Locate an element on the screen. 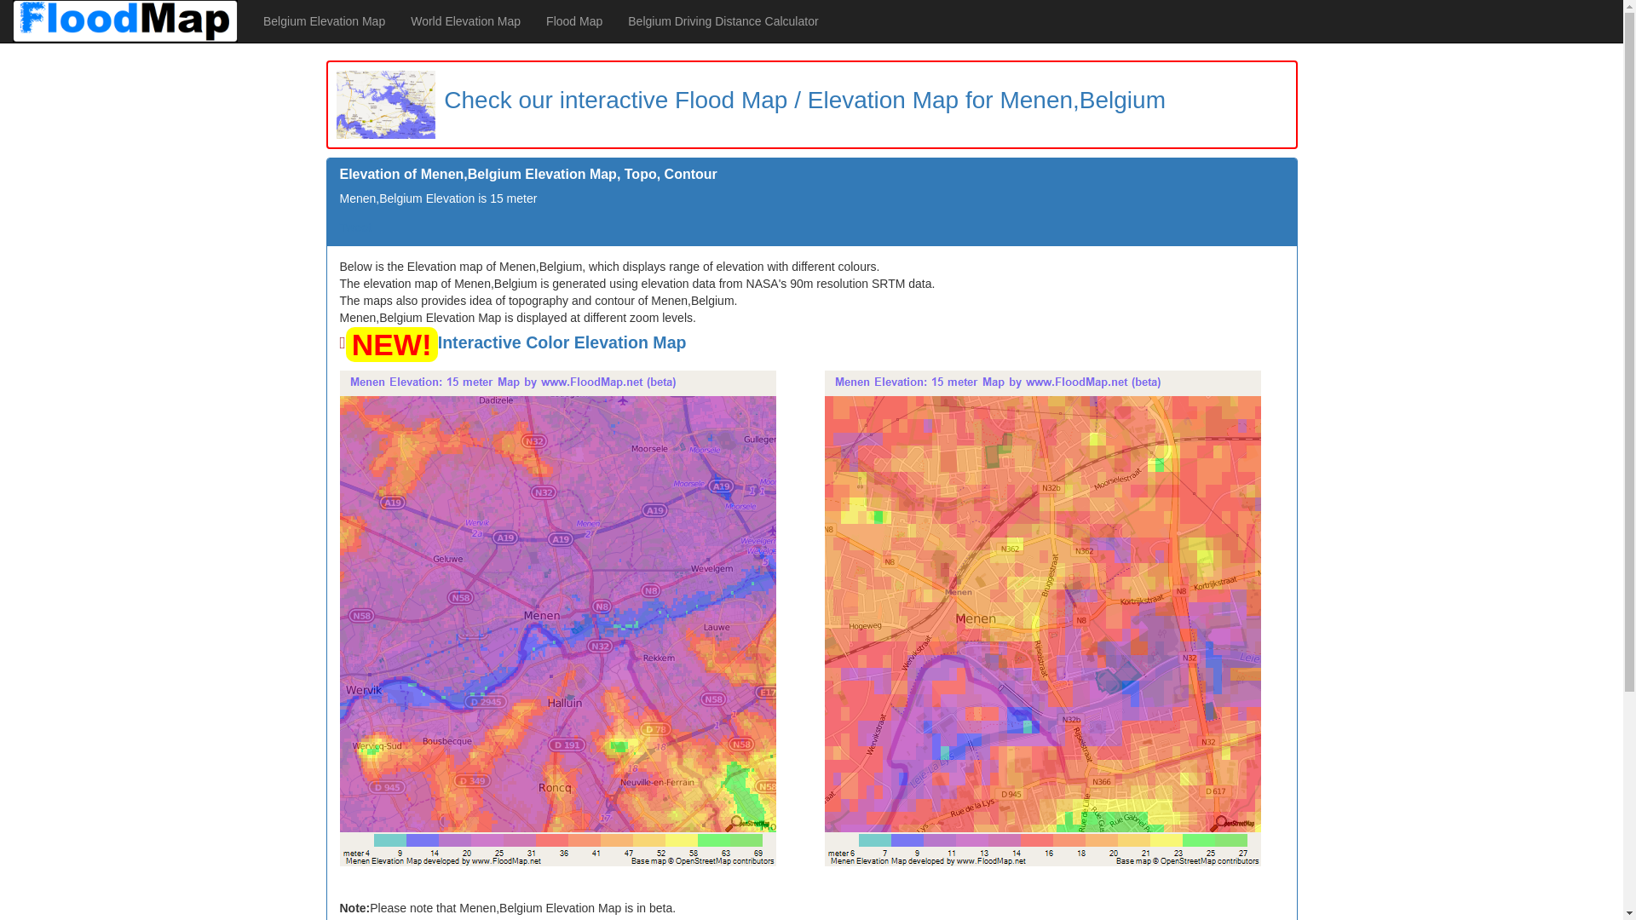 The height and width of the screenshot is (920, 1636). World Elevation Map is located at coordinates (465, 20).